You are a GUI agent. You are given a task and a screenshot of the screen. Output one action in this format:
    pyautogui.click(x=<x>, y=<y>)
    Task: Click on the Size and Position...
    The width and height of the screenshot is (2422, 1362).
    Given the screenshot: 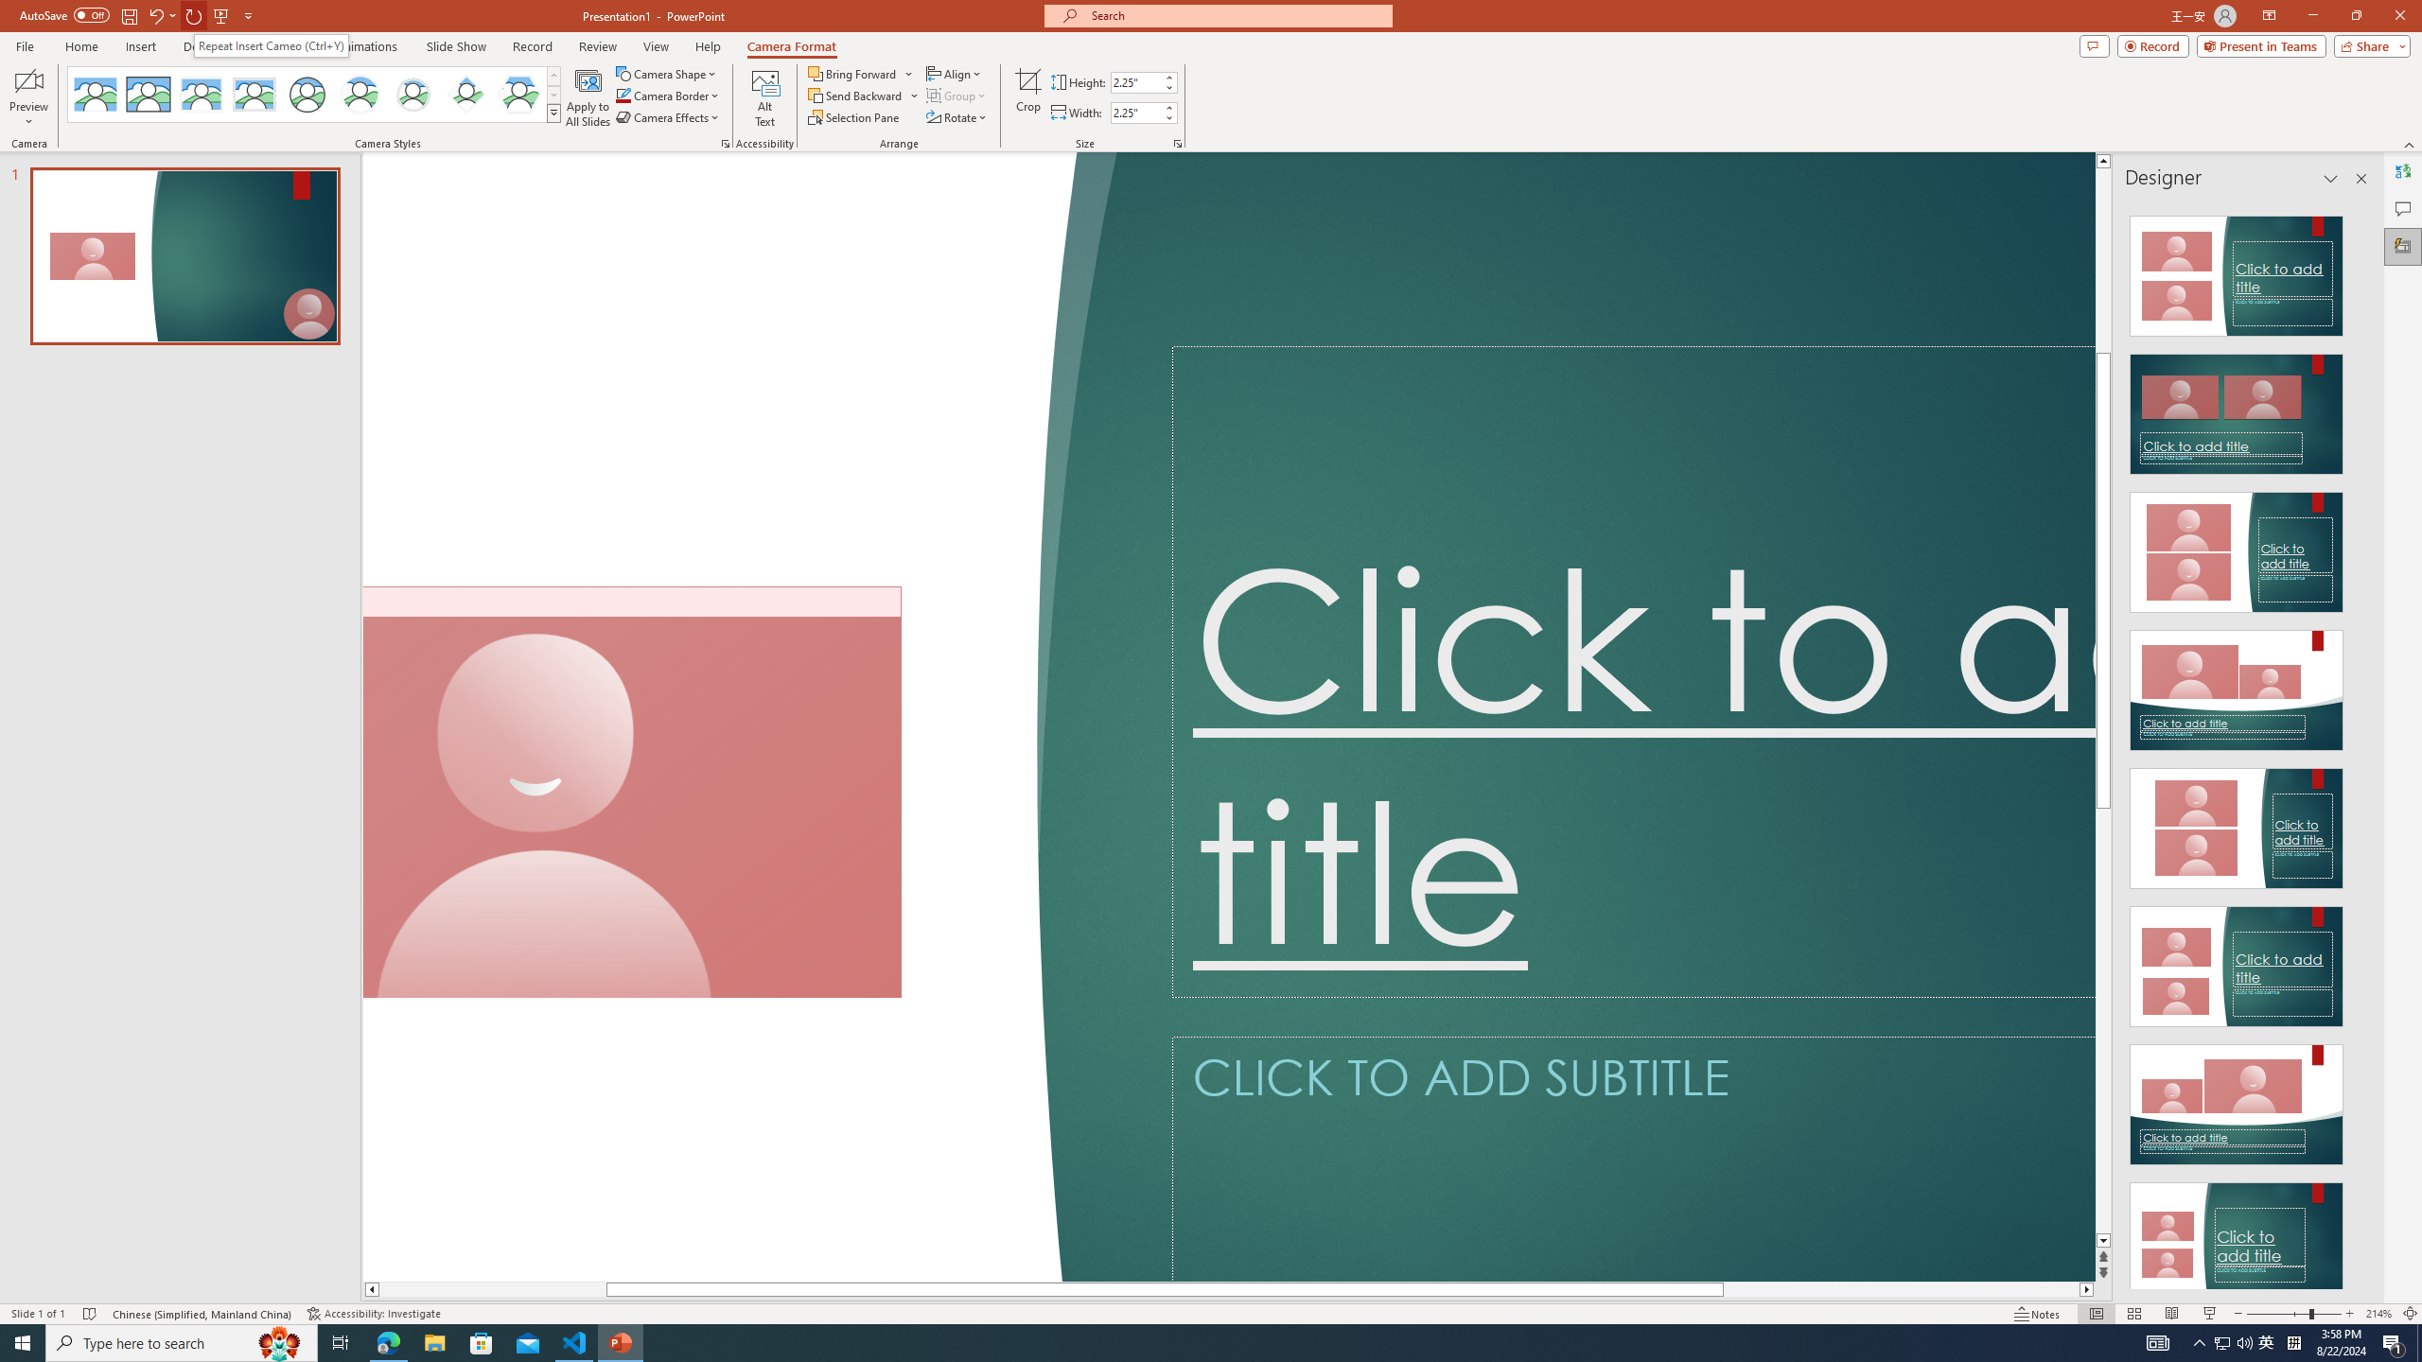 What is the action you would take?
    pyautogui.click(x=1177, y=144)
    